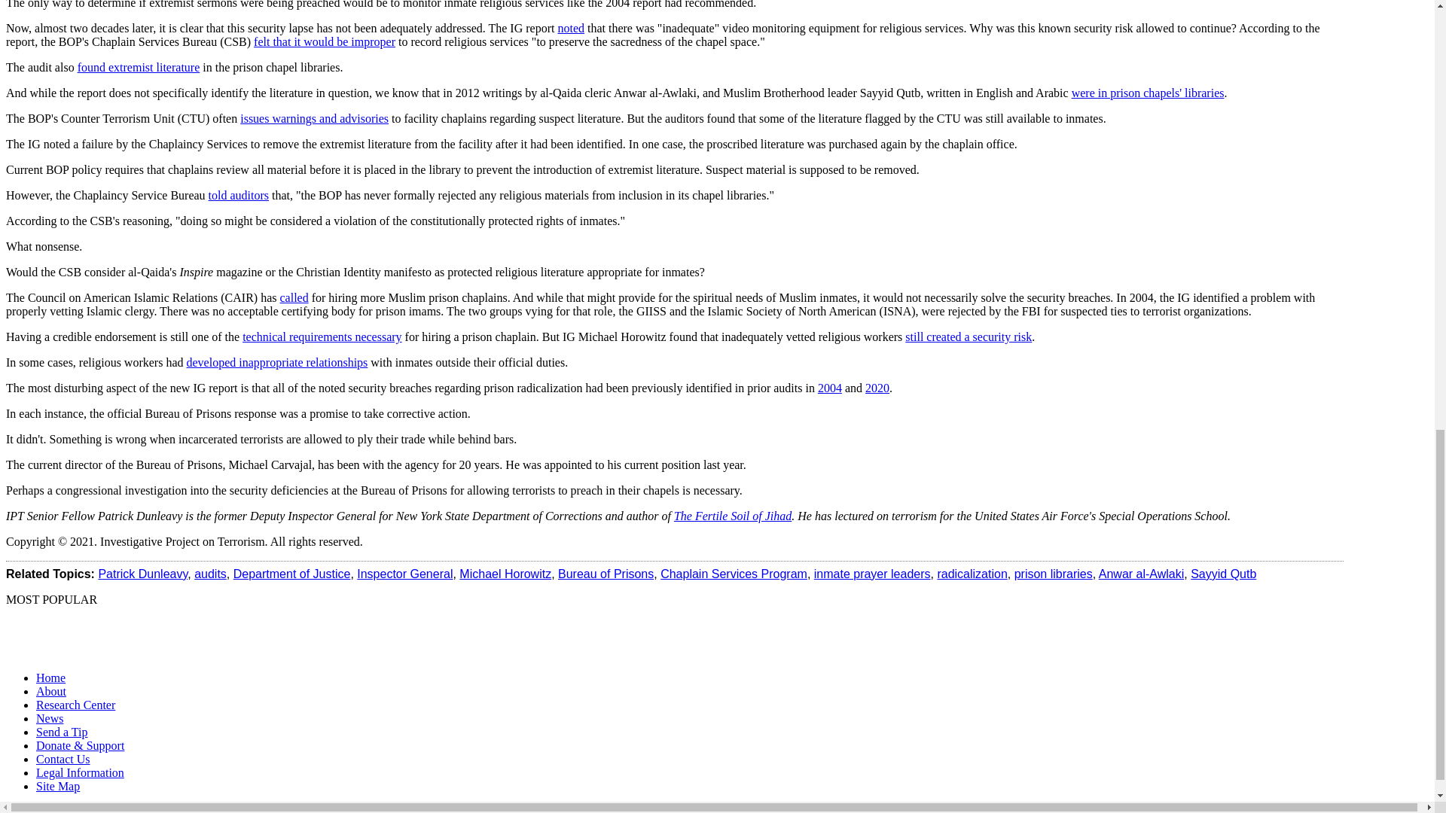 The width and height of the screenshot is (1446, 813). Describe the element at coordinates (324, 41) in the screenshot. I see `felt that it would be improper` at that location.